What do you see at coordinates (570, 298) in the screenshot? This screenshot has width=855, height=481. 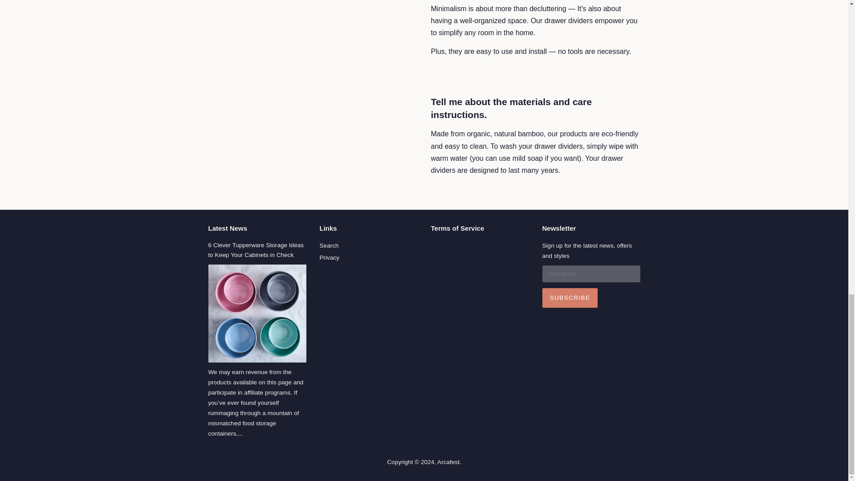 I see `Subscribe` at bounding box center [570, 298].